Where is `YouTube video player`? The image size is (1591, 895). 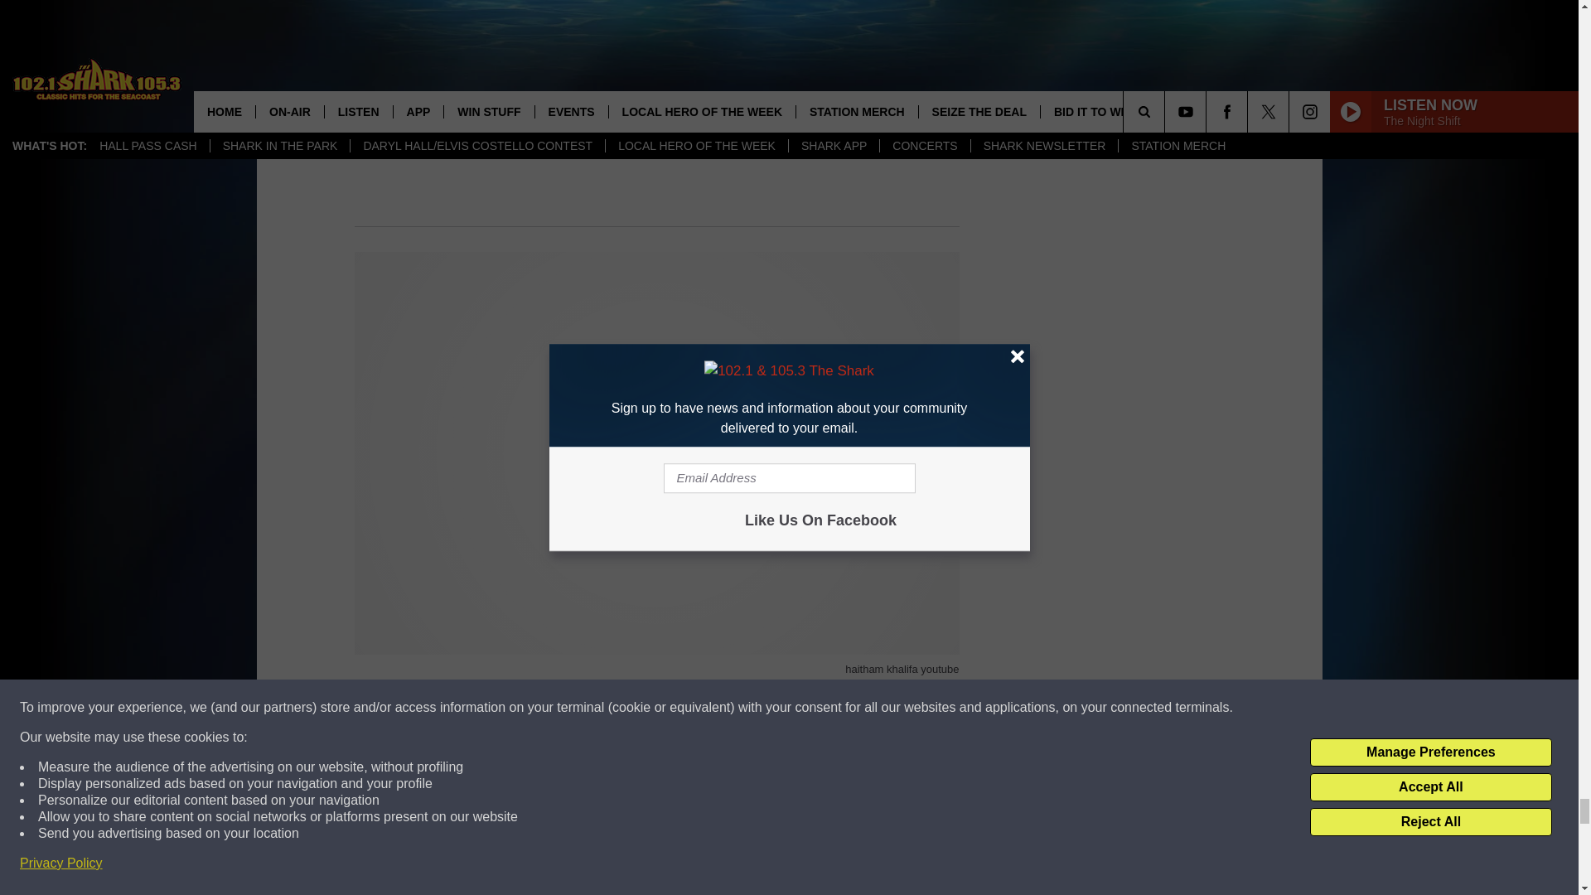 YouTube video player is located at coordinates (656, 836).